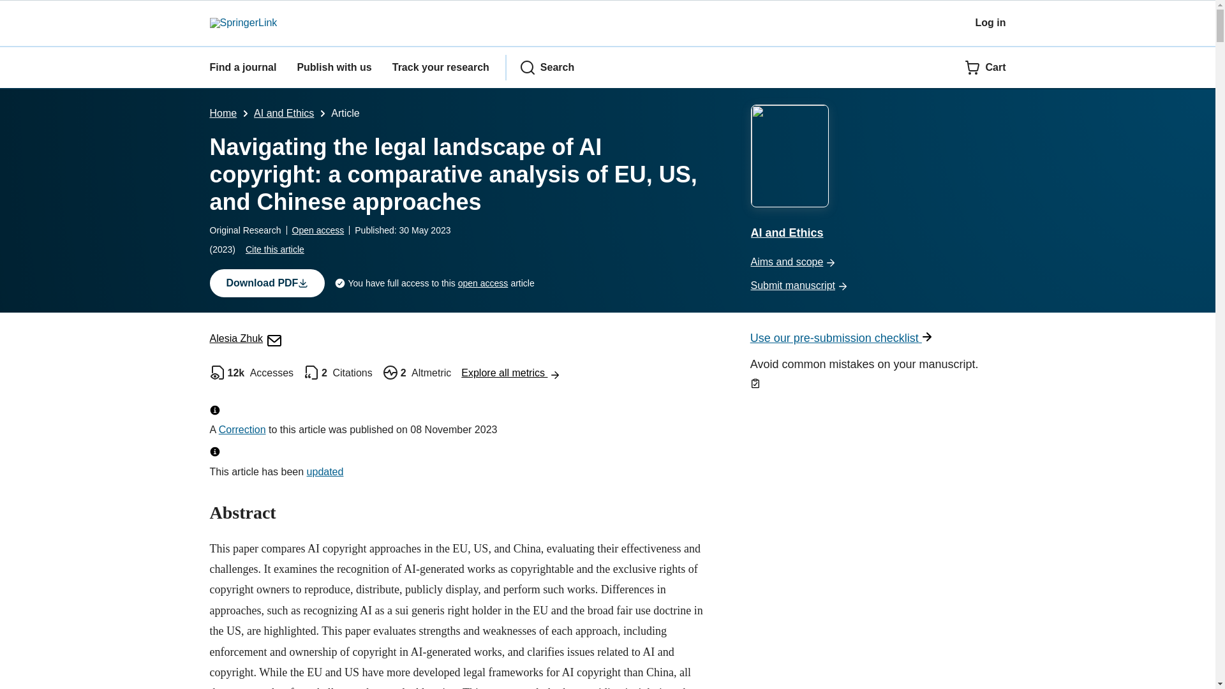 The height and width of the screenshot is (689, 1225). Describe the element at coordinates (510, 373) in the screenshot. I see `Explore all metrics` at that location.